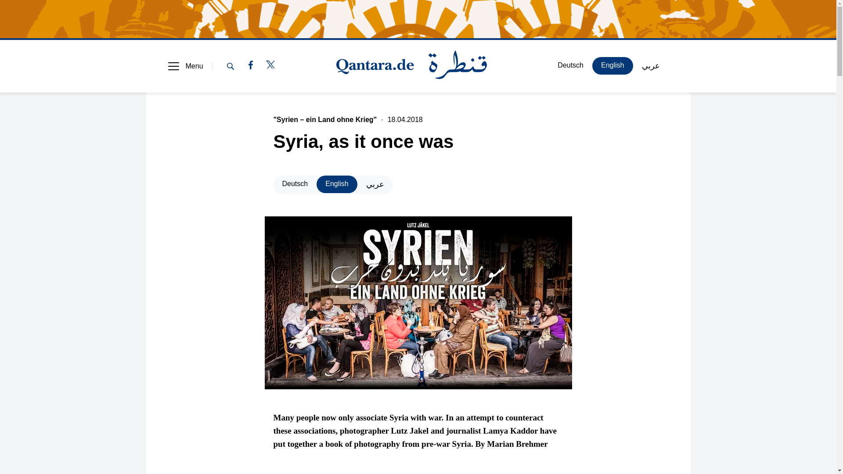  I want to click on Deutsch, so click(295, 184).